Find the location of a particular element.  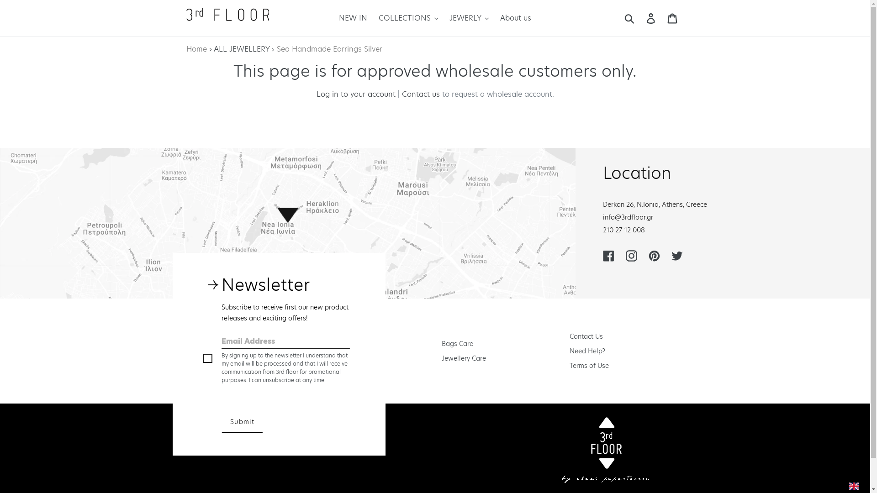

Jewellery Care is located at coordinates (464, 358).